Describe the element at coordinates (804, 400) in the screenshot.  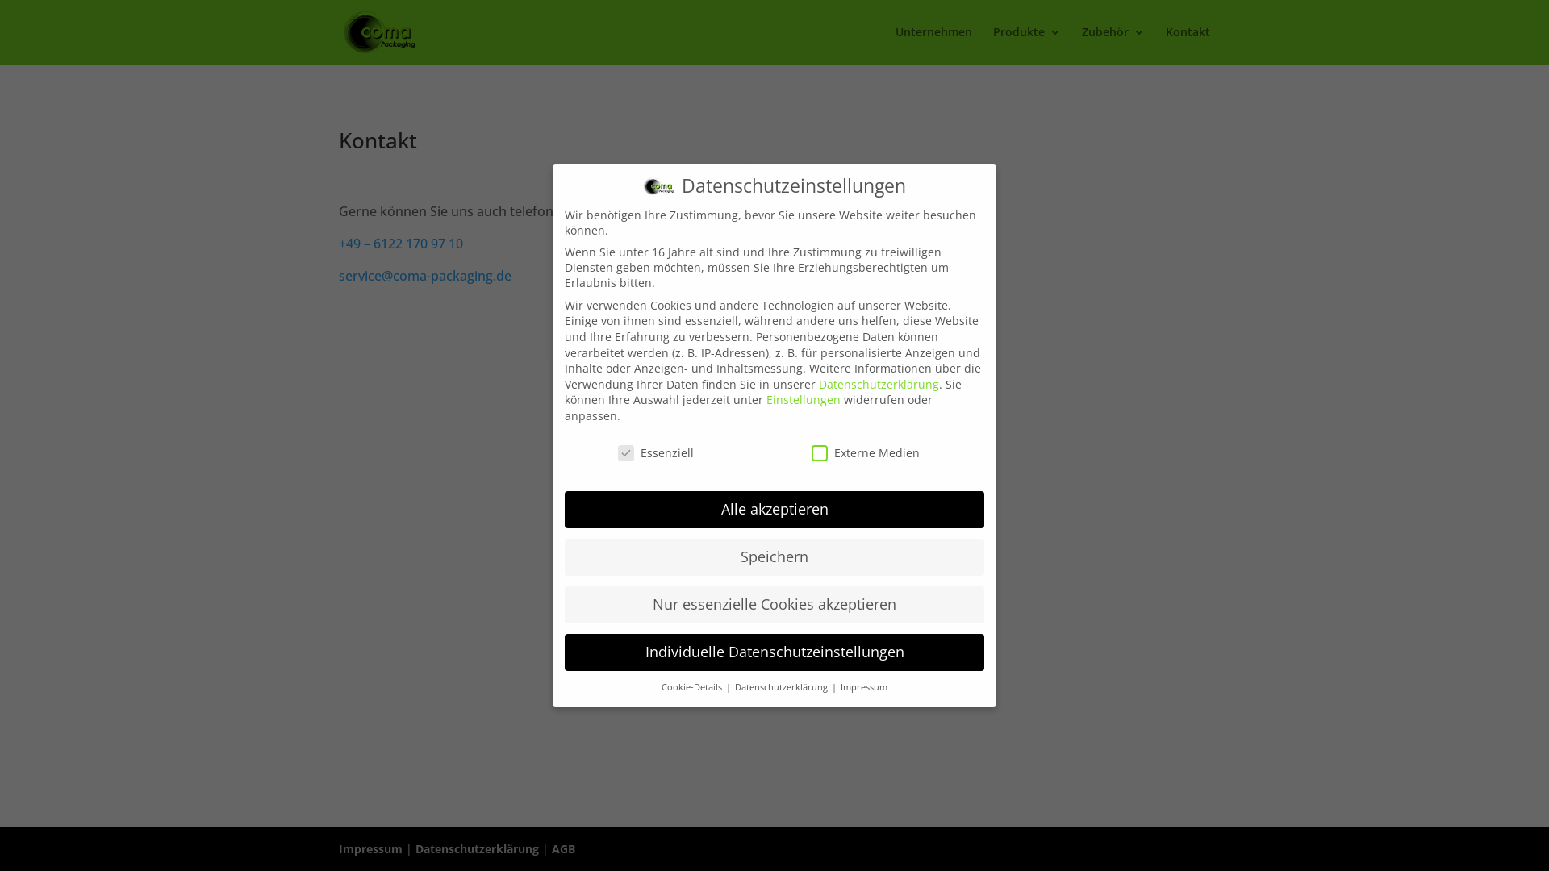
I see `Einstellungen` at that location.